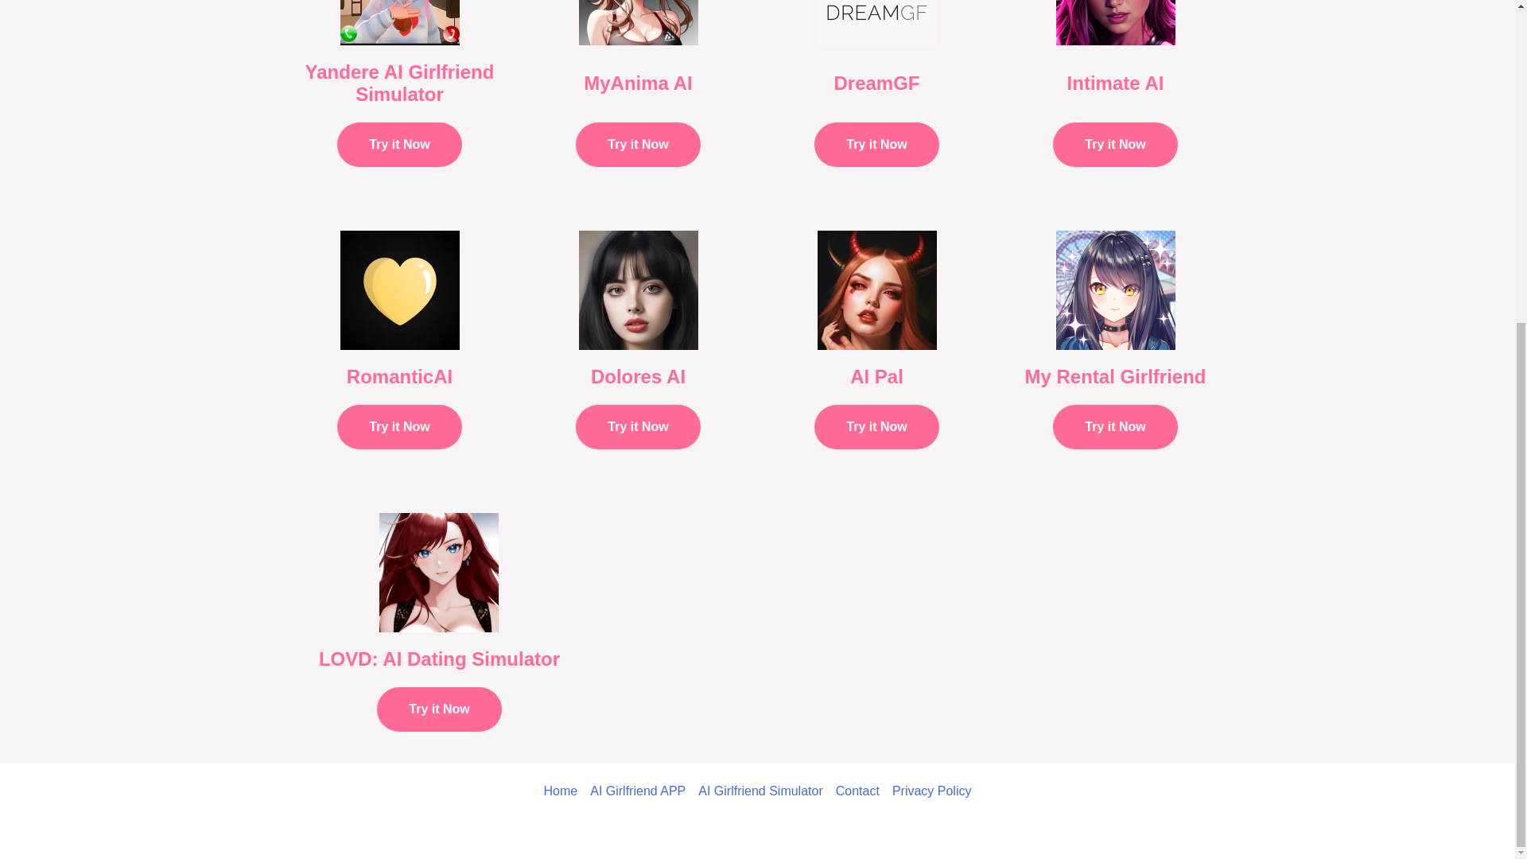  Describe the element at coordinates (876, 145) in the screenshot. I see `Try it Now` at that location.